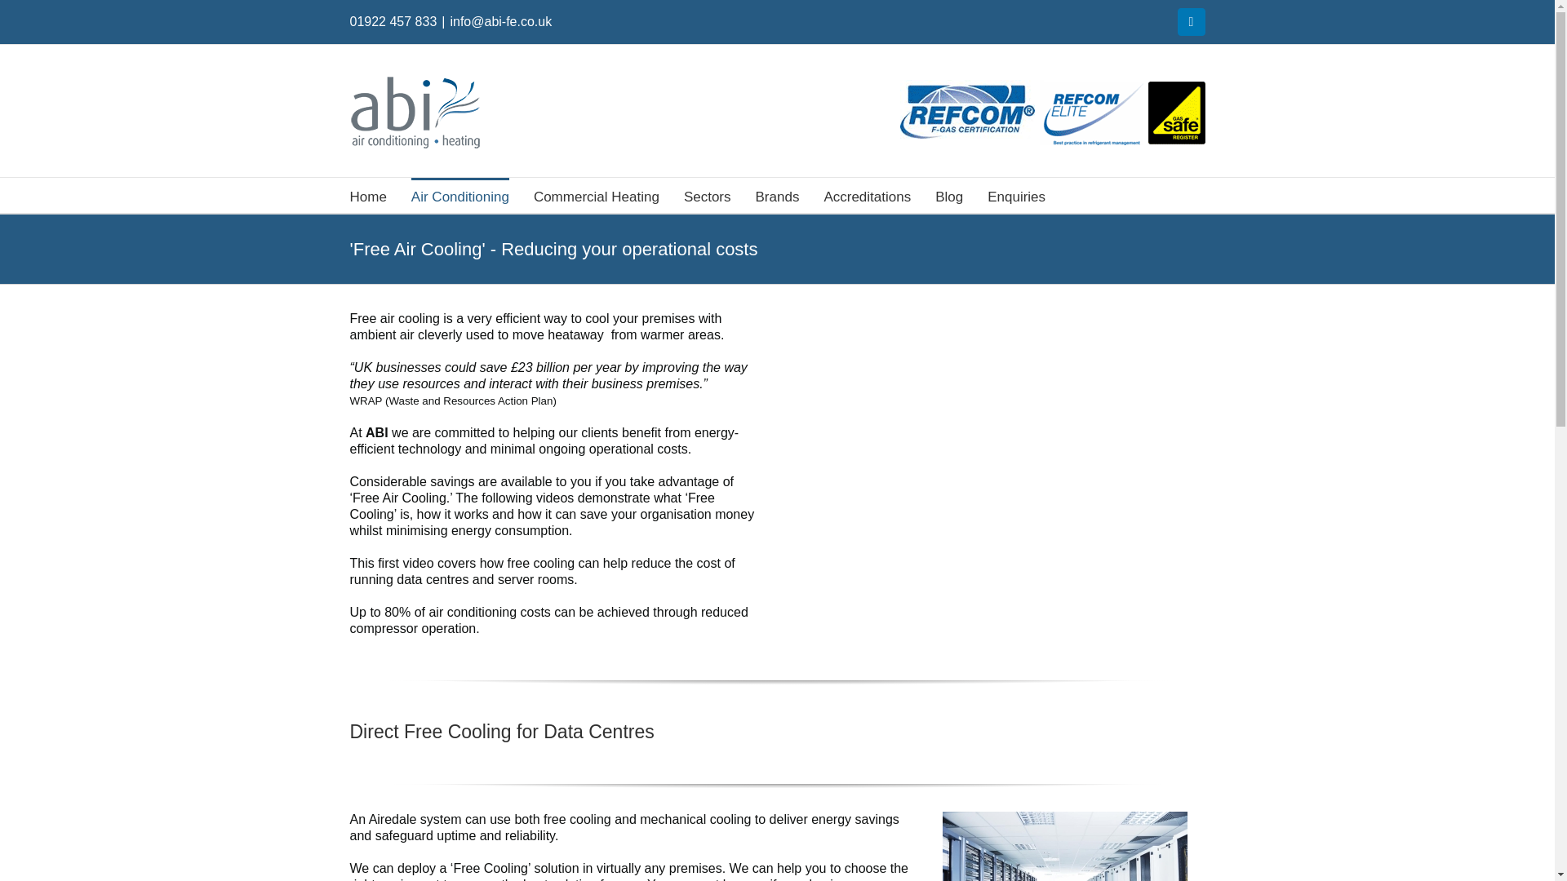 This screenshot has width=1567, height=881. What do you see at coordinates (597, 196) in the screenshot?
I see `Commercial Heating` at bounding box center [597, 196].